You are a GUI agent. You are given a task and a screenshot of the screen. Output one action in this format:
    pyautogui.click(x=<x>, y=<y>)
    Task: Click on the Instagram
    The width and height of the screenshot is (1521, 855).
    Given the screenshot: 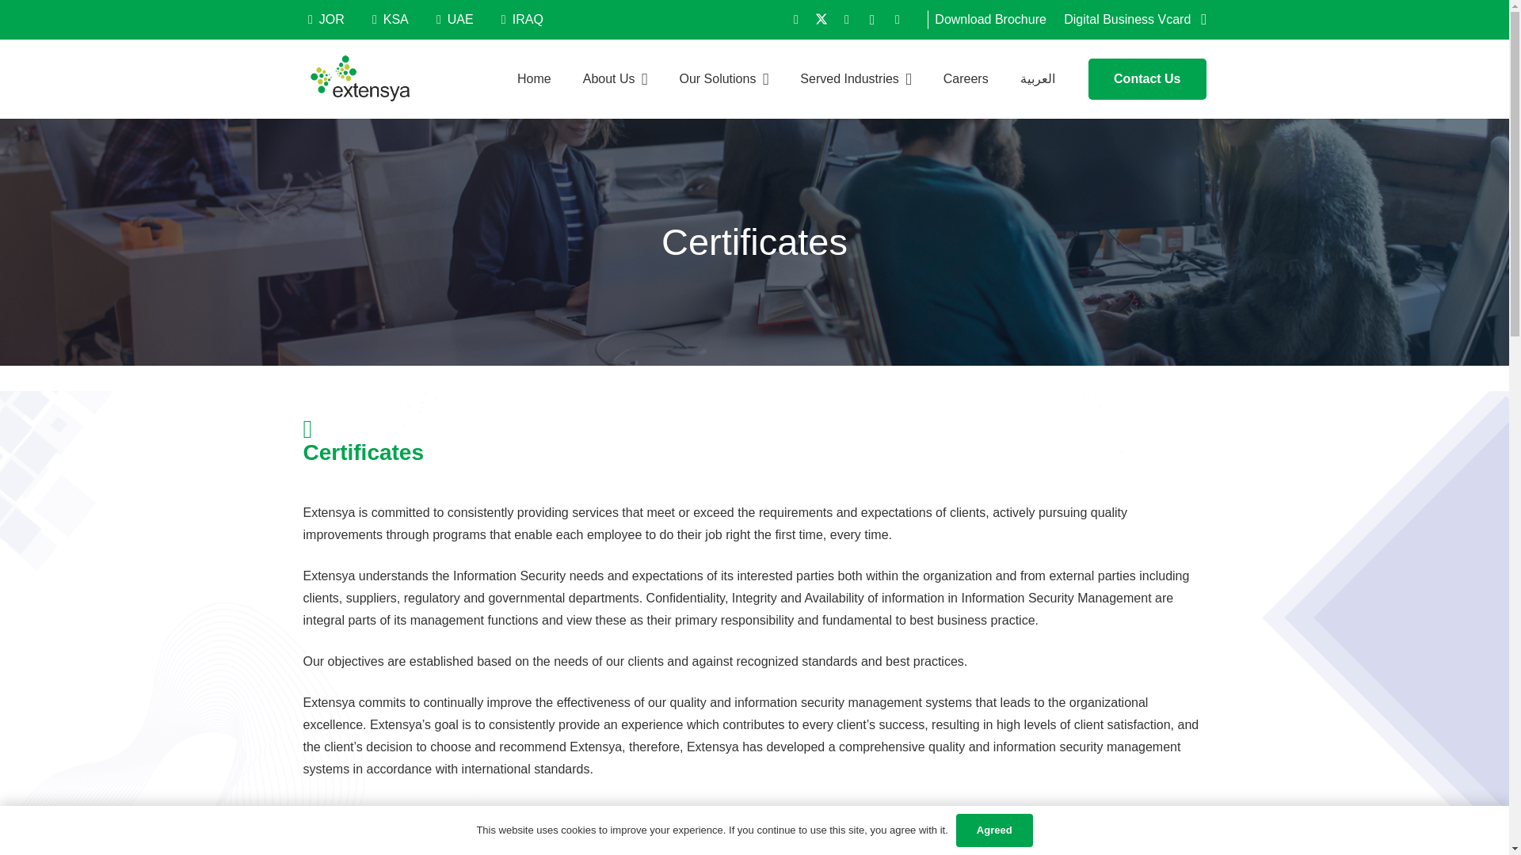 What is the action you would take?
    pyautogui.click(x=871, y=19)
    